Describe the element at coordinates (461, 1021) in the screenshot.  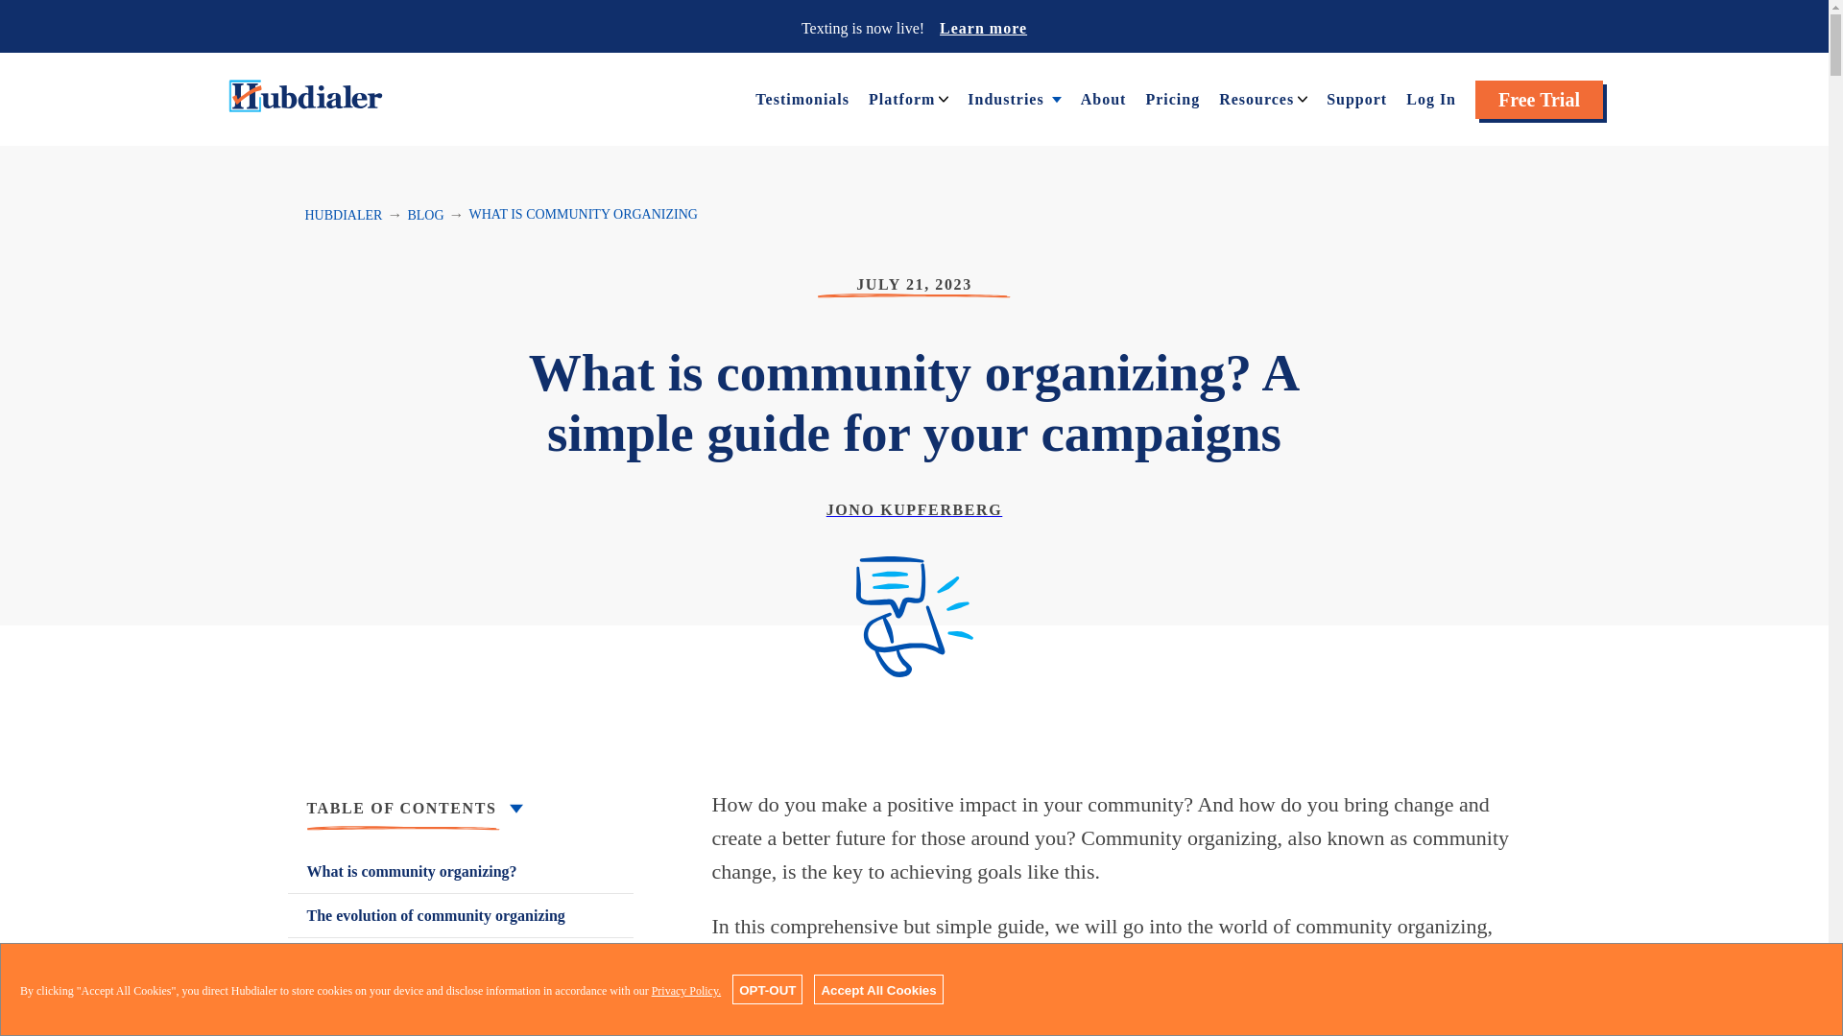
I see `What are the other steps in successful community organizing?` at that location.